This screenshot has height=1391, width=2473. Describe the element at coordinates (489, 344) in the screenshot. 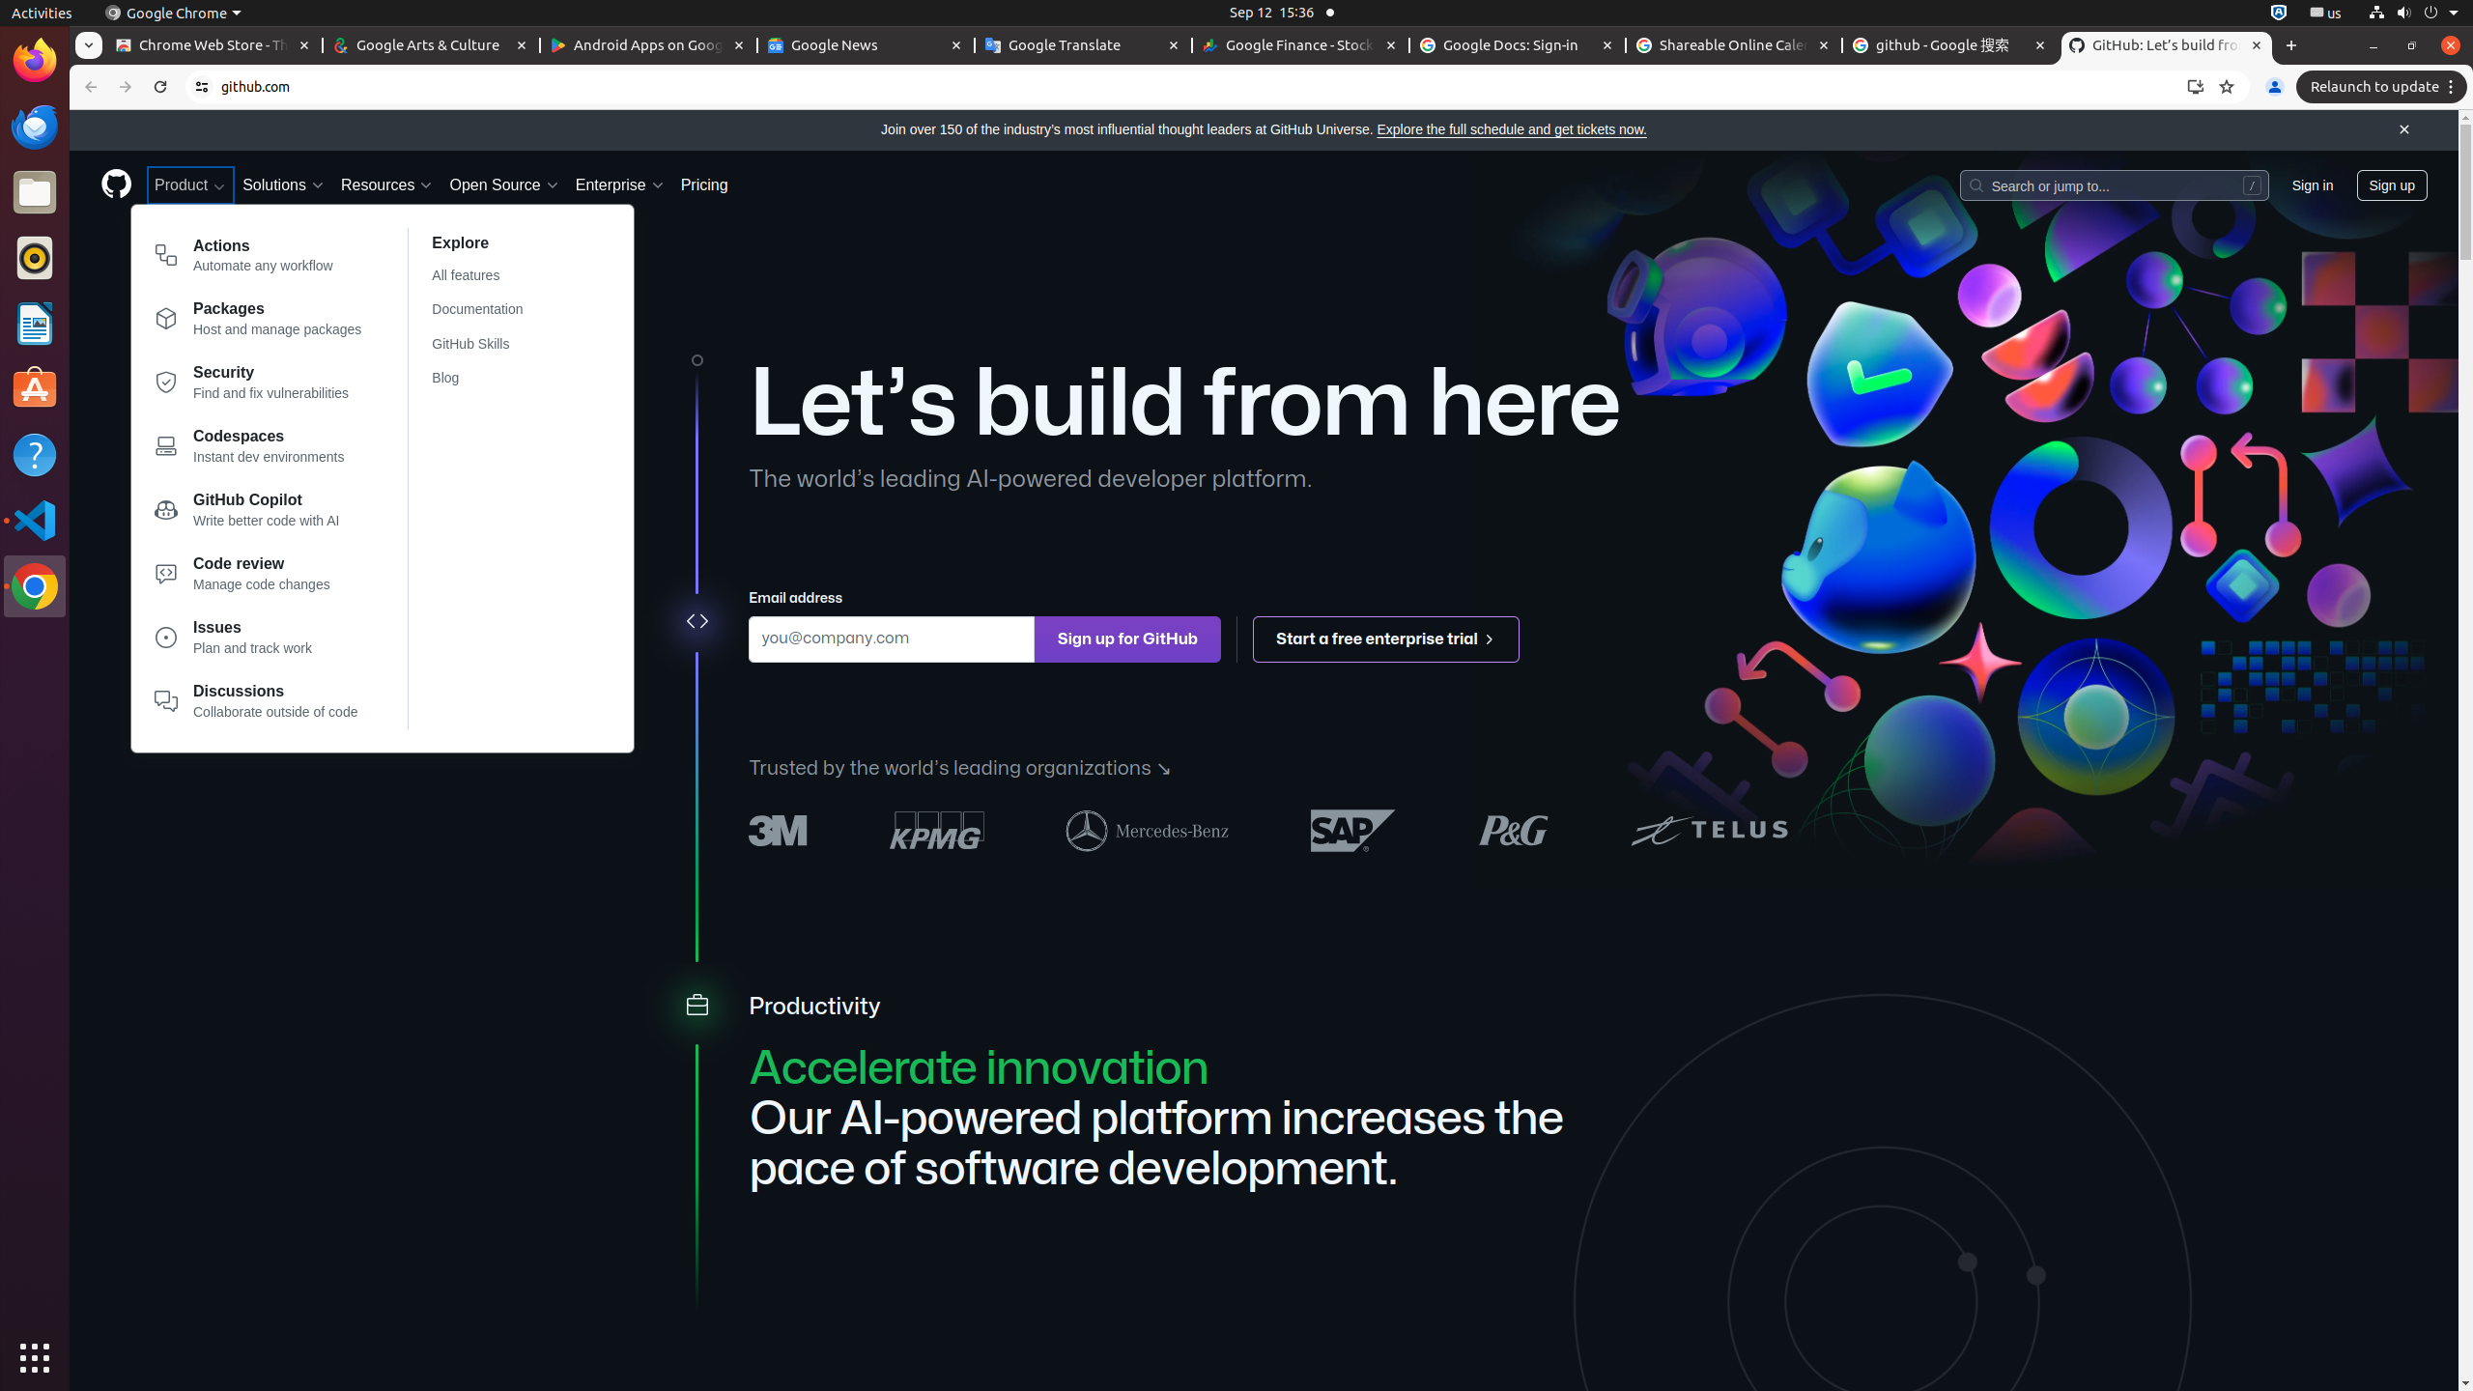

I see `GitHub Skills` at that location.